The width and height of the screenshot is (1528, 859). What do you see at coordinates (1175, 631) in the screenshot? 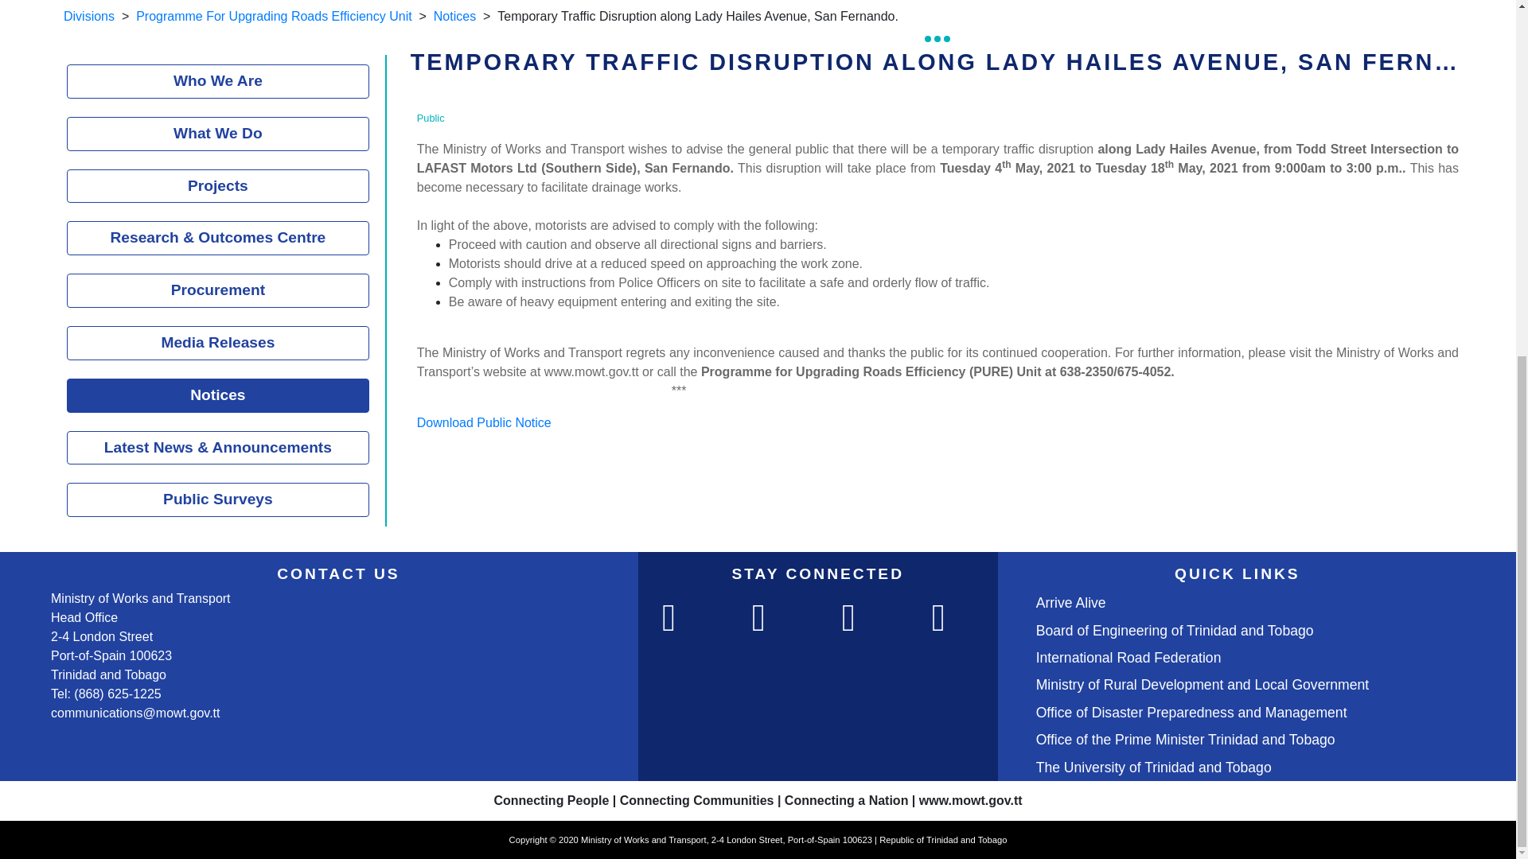
I see `Board of Engineering of Trinidad and Tobago` at bounding box center [1175, 631].